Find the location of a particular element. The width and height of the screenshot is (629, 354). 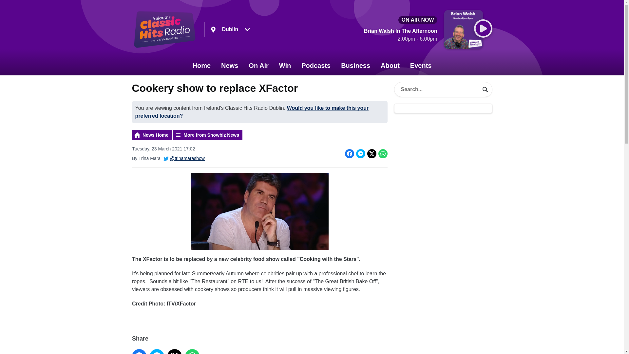

Win is located at coordinates (285, 66).